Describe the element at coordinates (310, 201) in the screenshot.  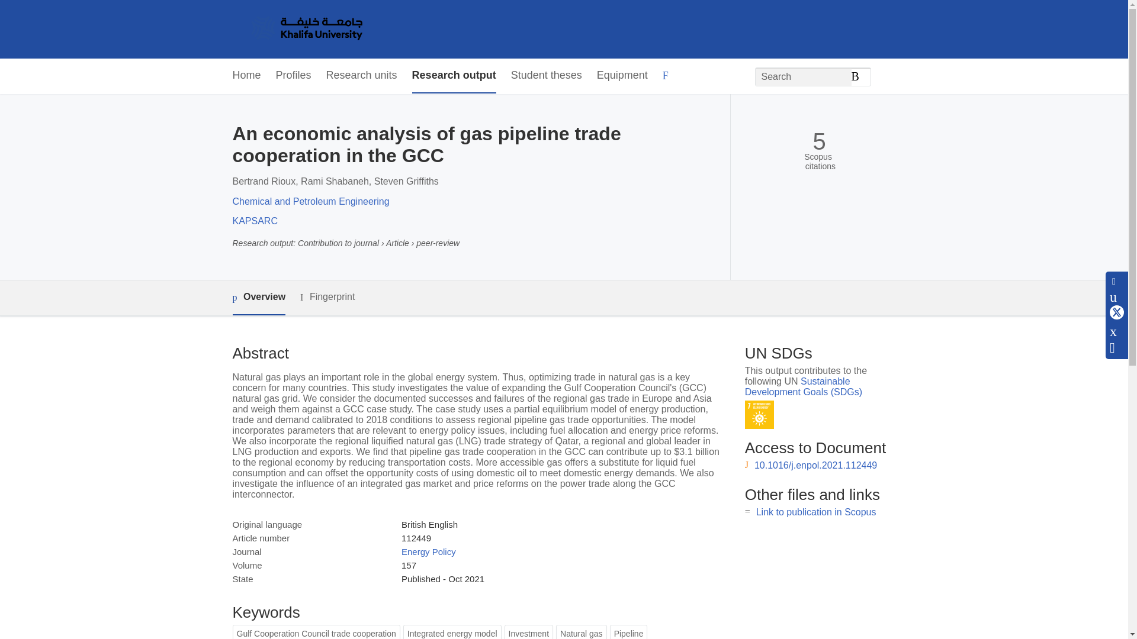
I see `Chemical and Petroleum Engineering` at that location.